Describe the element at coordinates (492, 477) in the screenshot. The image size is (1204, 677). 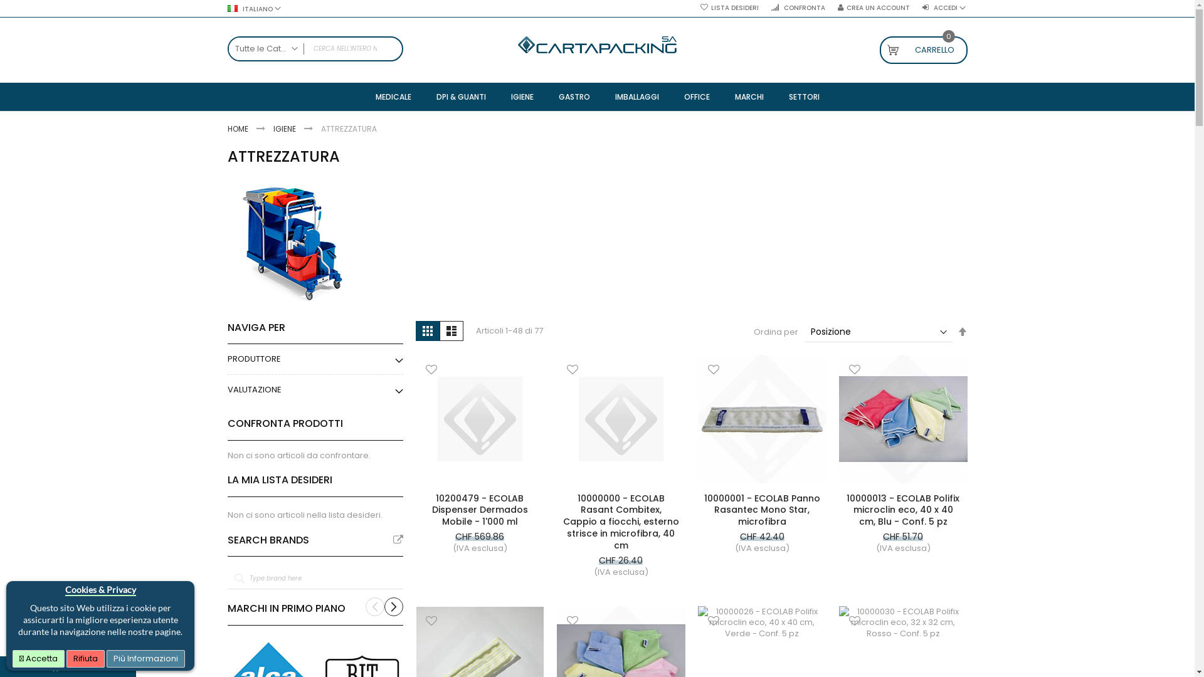
I see `AGGIUNGI AL CARRELLO` at that location.